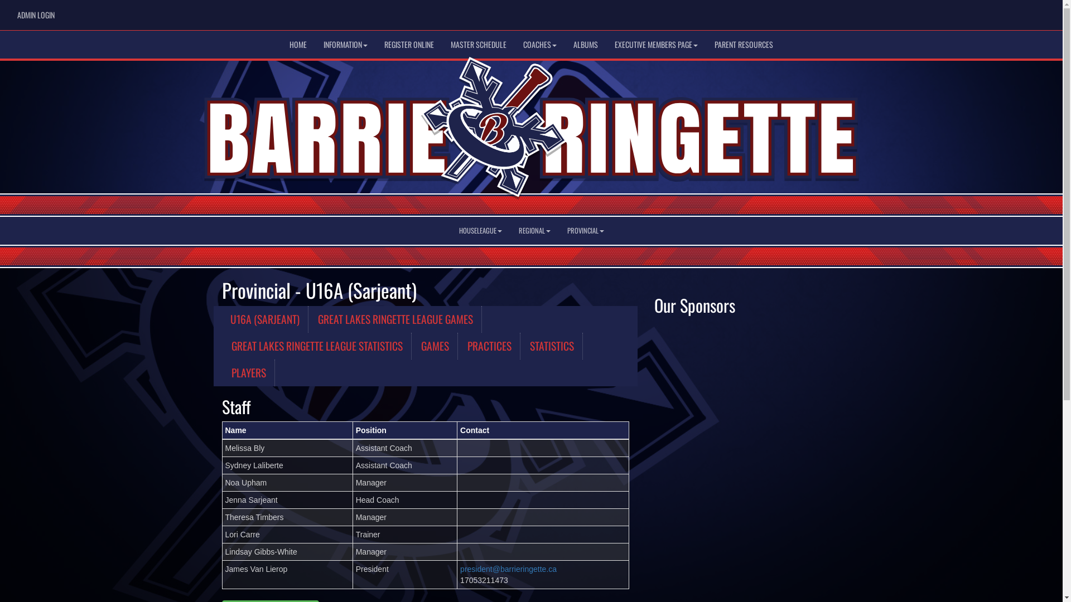  I want to click on REGIONAL, so click(534, 231).